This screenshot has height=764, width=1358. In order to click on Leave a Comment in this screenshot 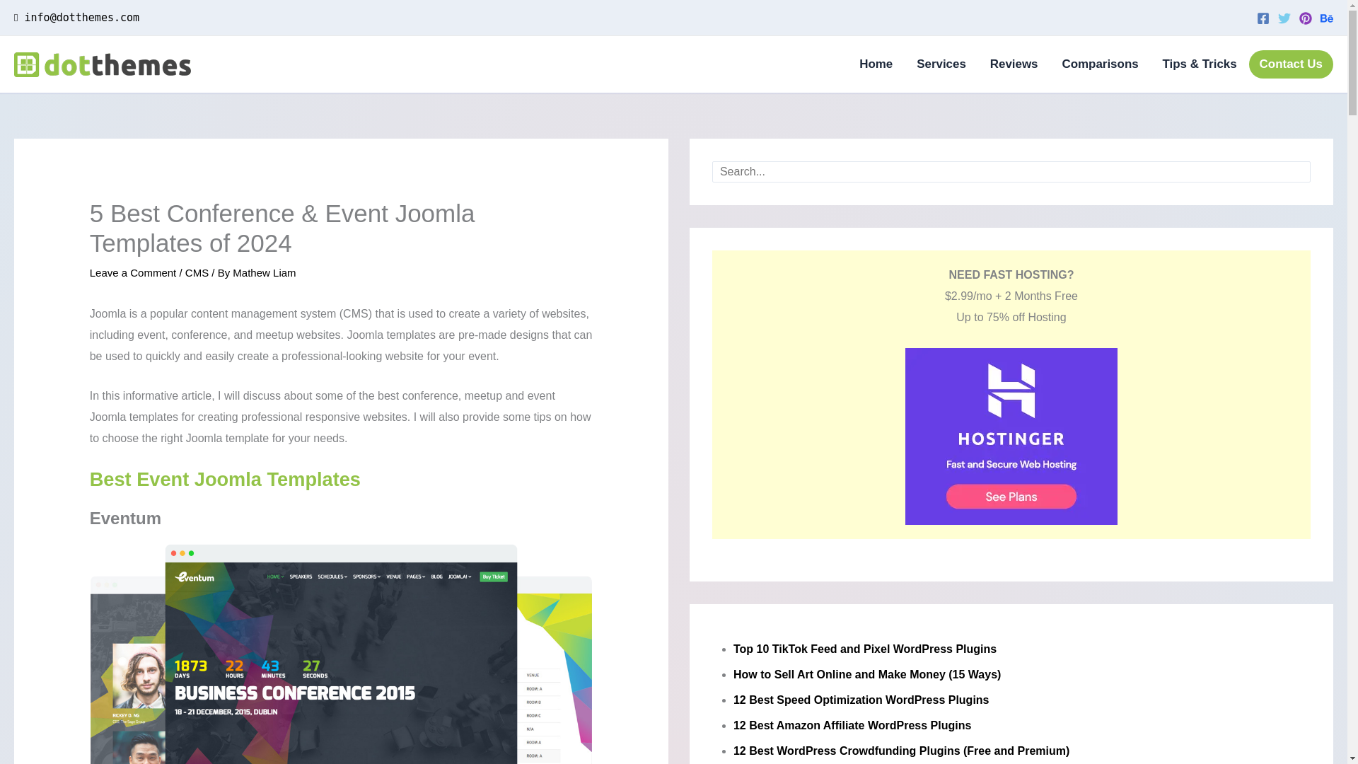, I will do `click(133, 272)`.